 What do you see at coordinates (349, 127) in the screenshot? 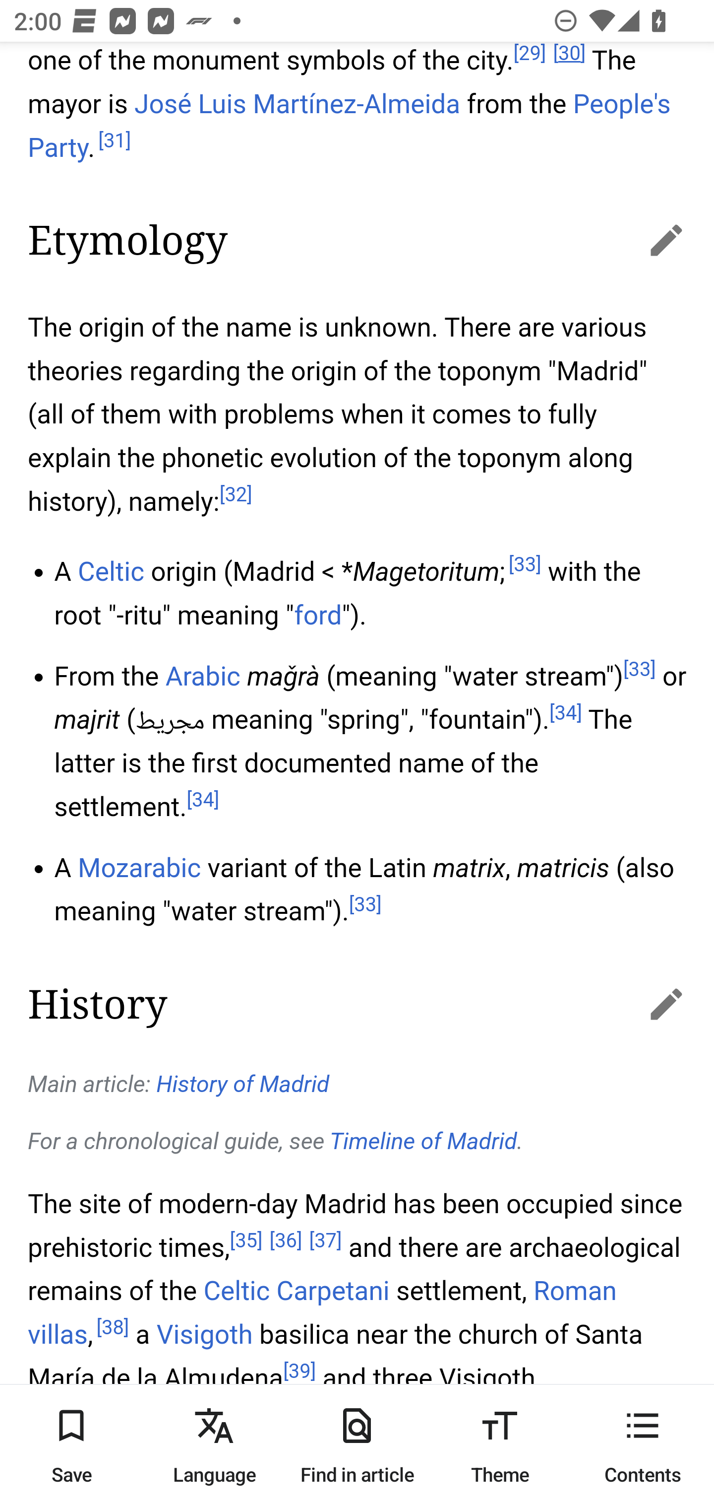
I see `People's Party` at bounding box center [349, 127].